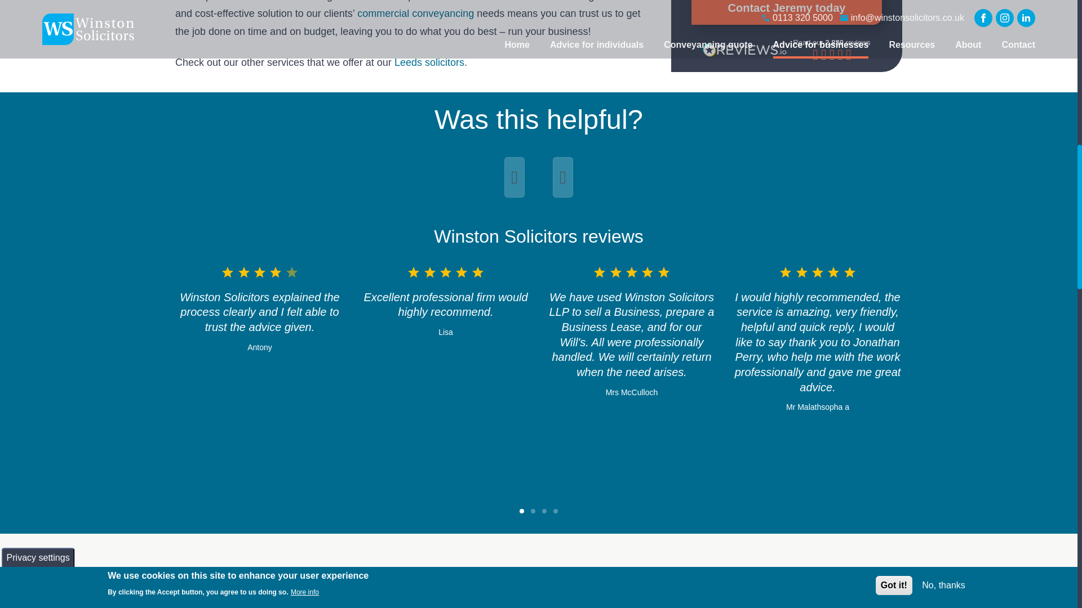  I want to click on Commercial property, so click(415, 14).